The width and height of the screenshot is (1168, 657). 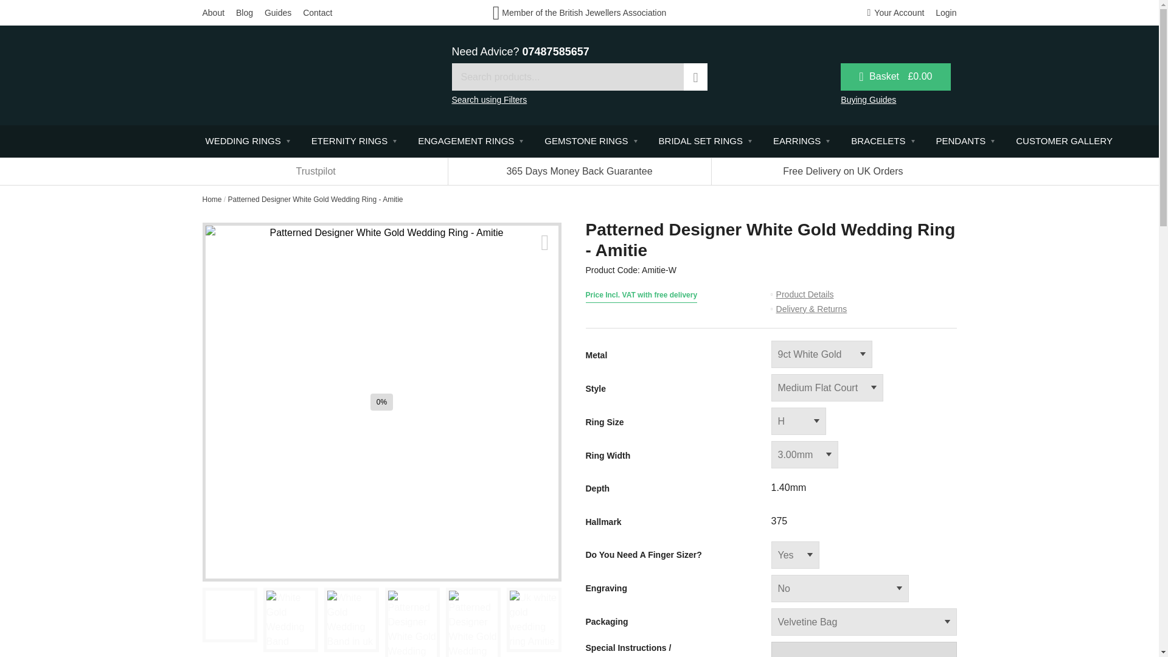 I want to click on Guides, so click(x=277, y=12).